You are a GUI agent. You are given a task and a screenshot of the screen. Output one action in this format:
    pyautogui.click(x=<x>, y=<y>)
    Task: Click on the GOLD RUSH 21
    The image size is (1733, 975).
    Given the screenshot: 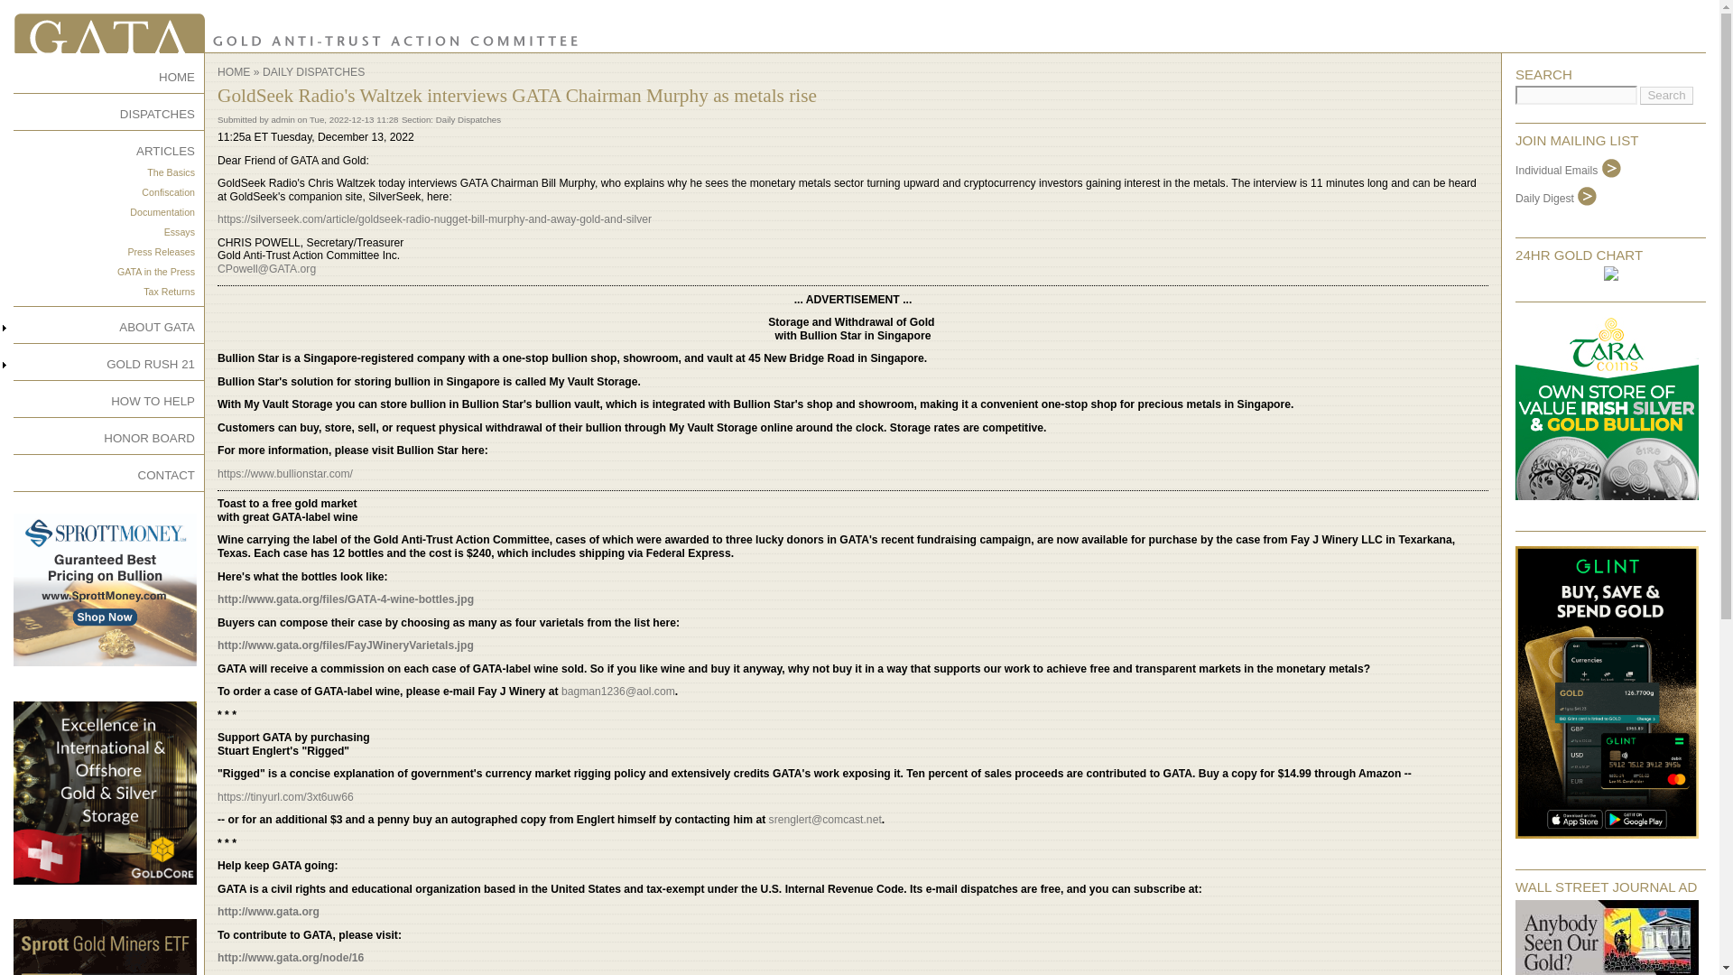 What is the action you would take?
    pyautogui.click(x=150, y=365)
    